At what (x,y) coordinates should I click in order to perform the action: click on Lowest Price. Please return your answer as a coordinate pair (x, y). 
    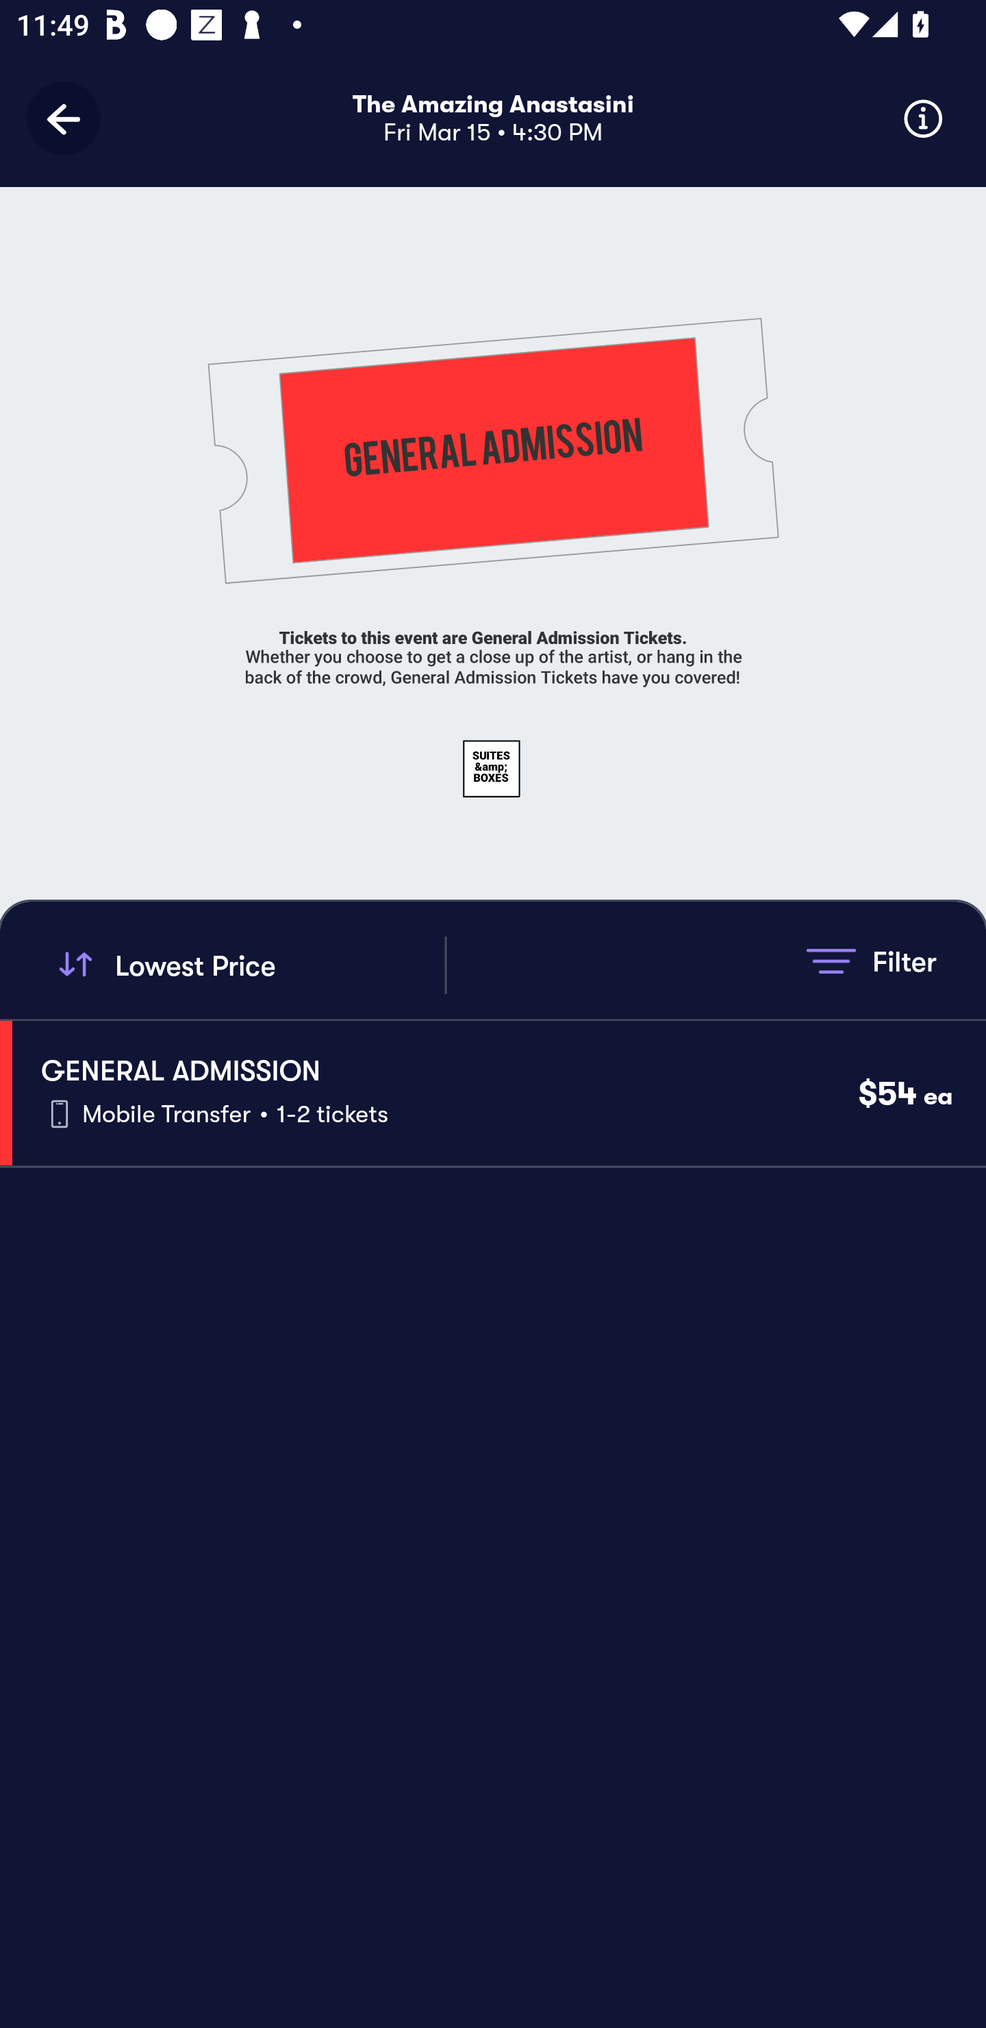
    Looking at the image, I should click on (248, 965).